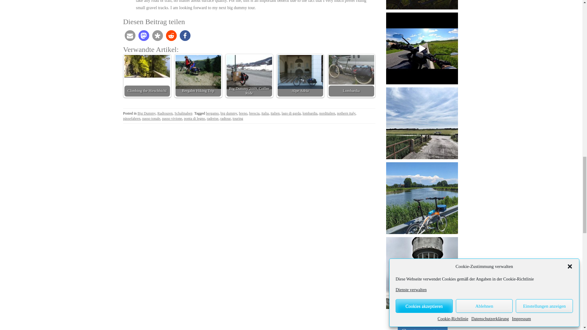 Image resolution: width=587 pixels, height=330 pixels. Describe the element at coordinates (351, 70) in the screenshot. I see `Lombardia` at that location.